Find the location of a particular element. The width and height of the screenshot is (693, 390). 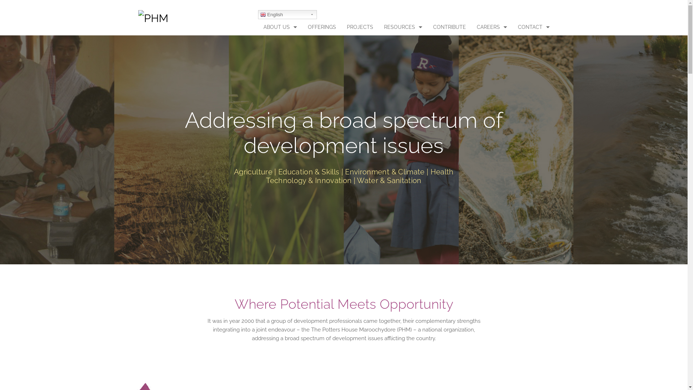

ABOUT US is located at coordinates (280, 27).